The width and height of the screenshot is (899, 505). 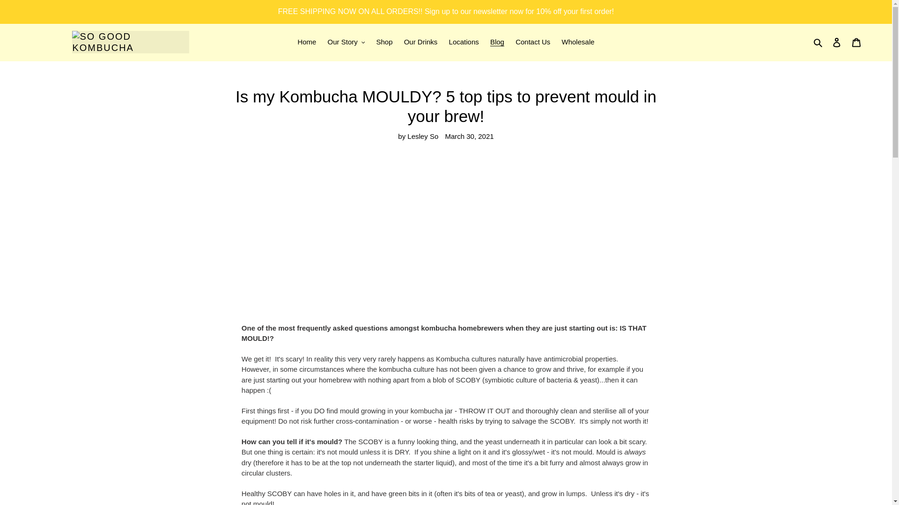 I want to click on YouTube video player, so click(x=446, y=240).